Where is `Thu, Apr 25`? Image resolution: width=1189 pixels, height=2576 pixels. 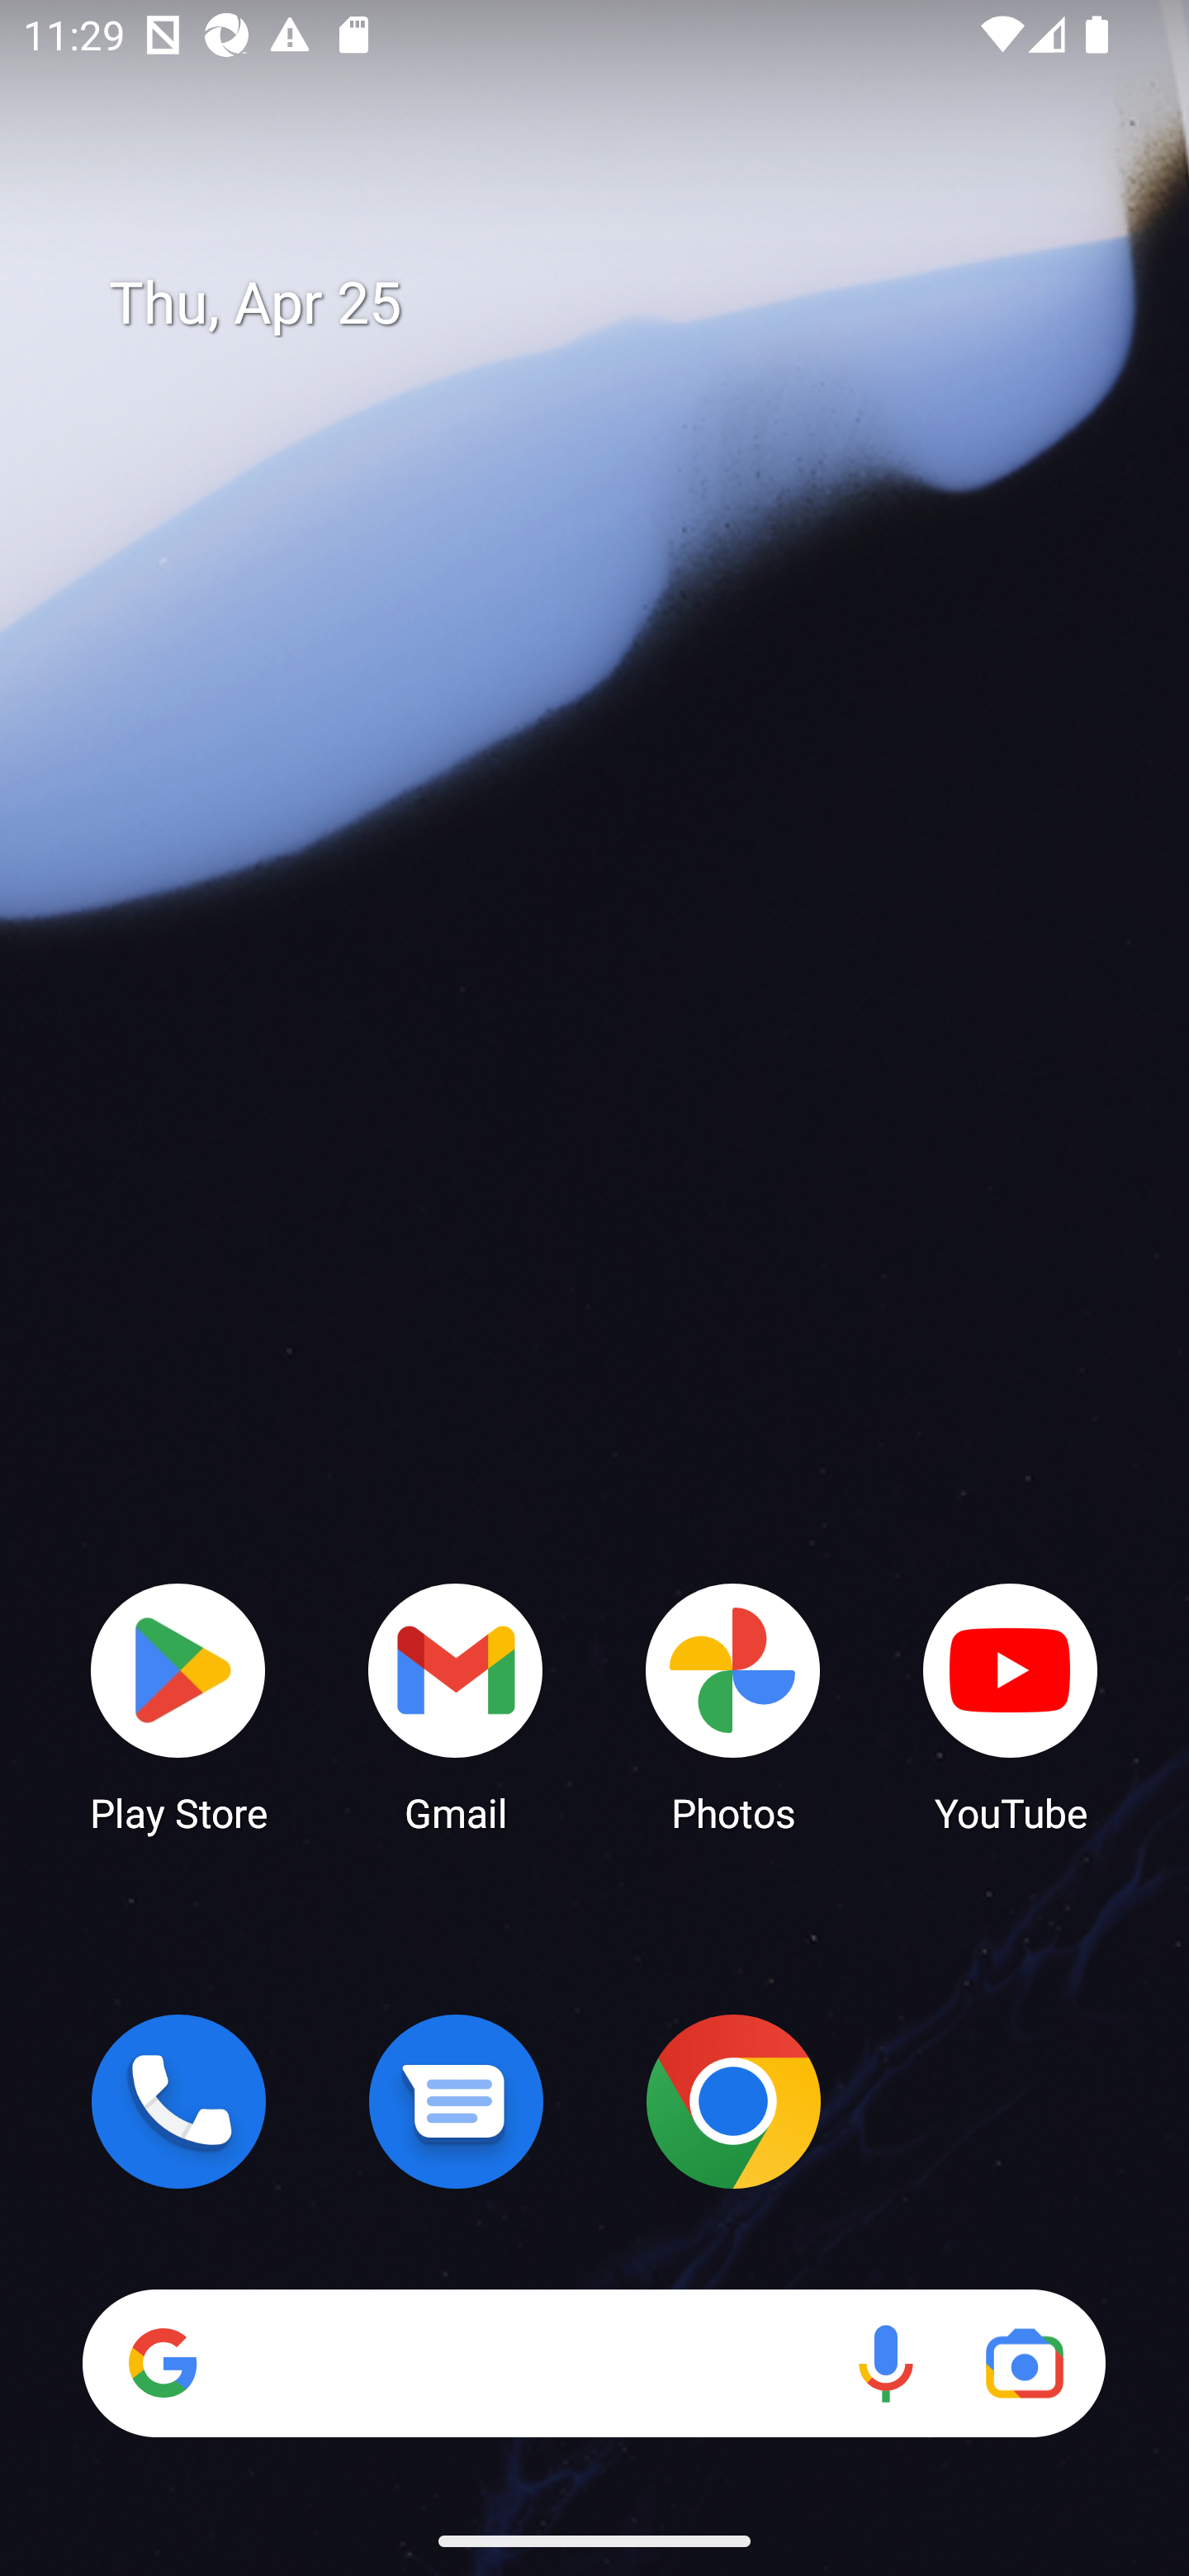
Thu, Apr 25 is located at coordinates (618, 304).